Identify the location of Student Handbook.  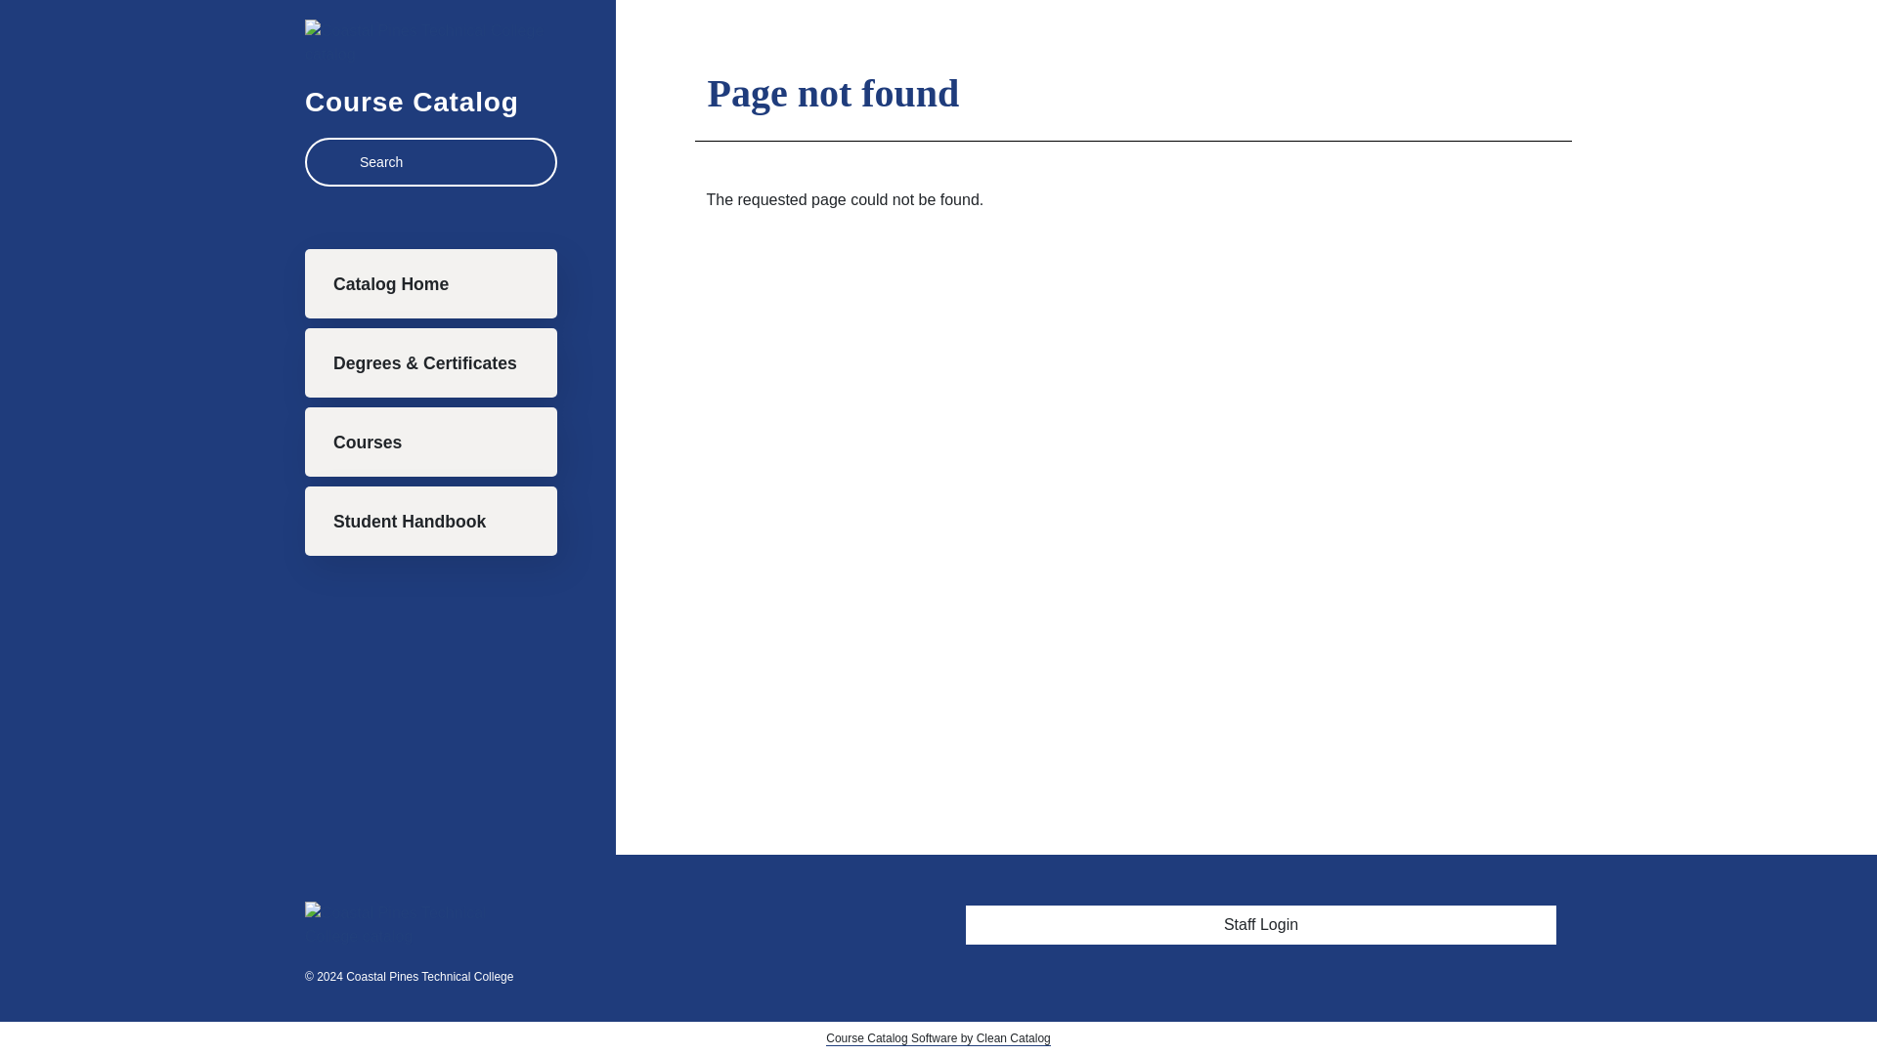
(430, 521).